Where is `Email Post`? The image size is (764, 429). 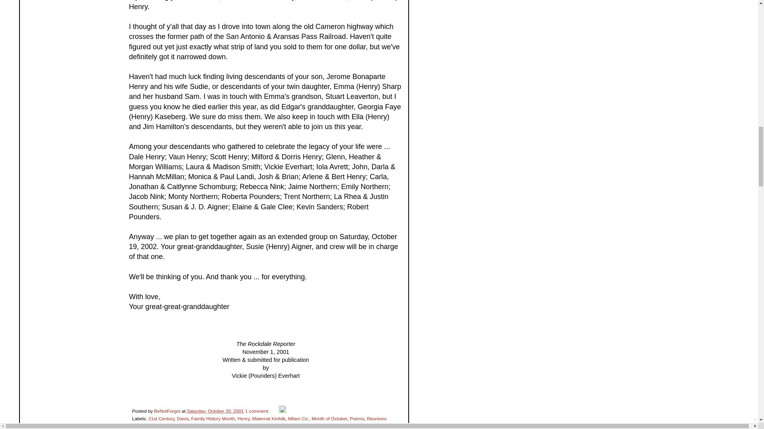
Email Post is located at coordinates (275, 411).